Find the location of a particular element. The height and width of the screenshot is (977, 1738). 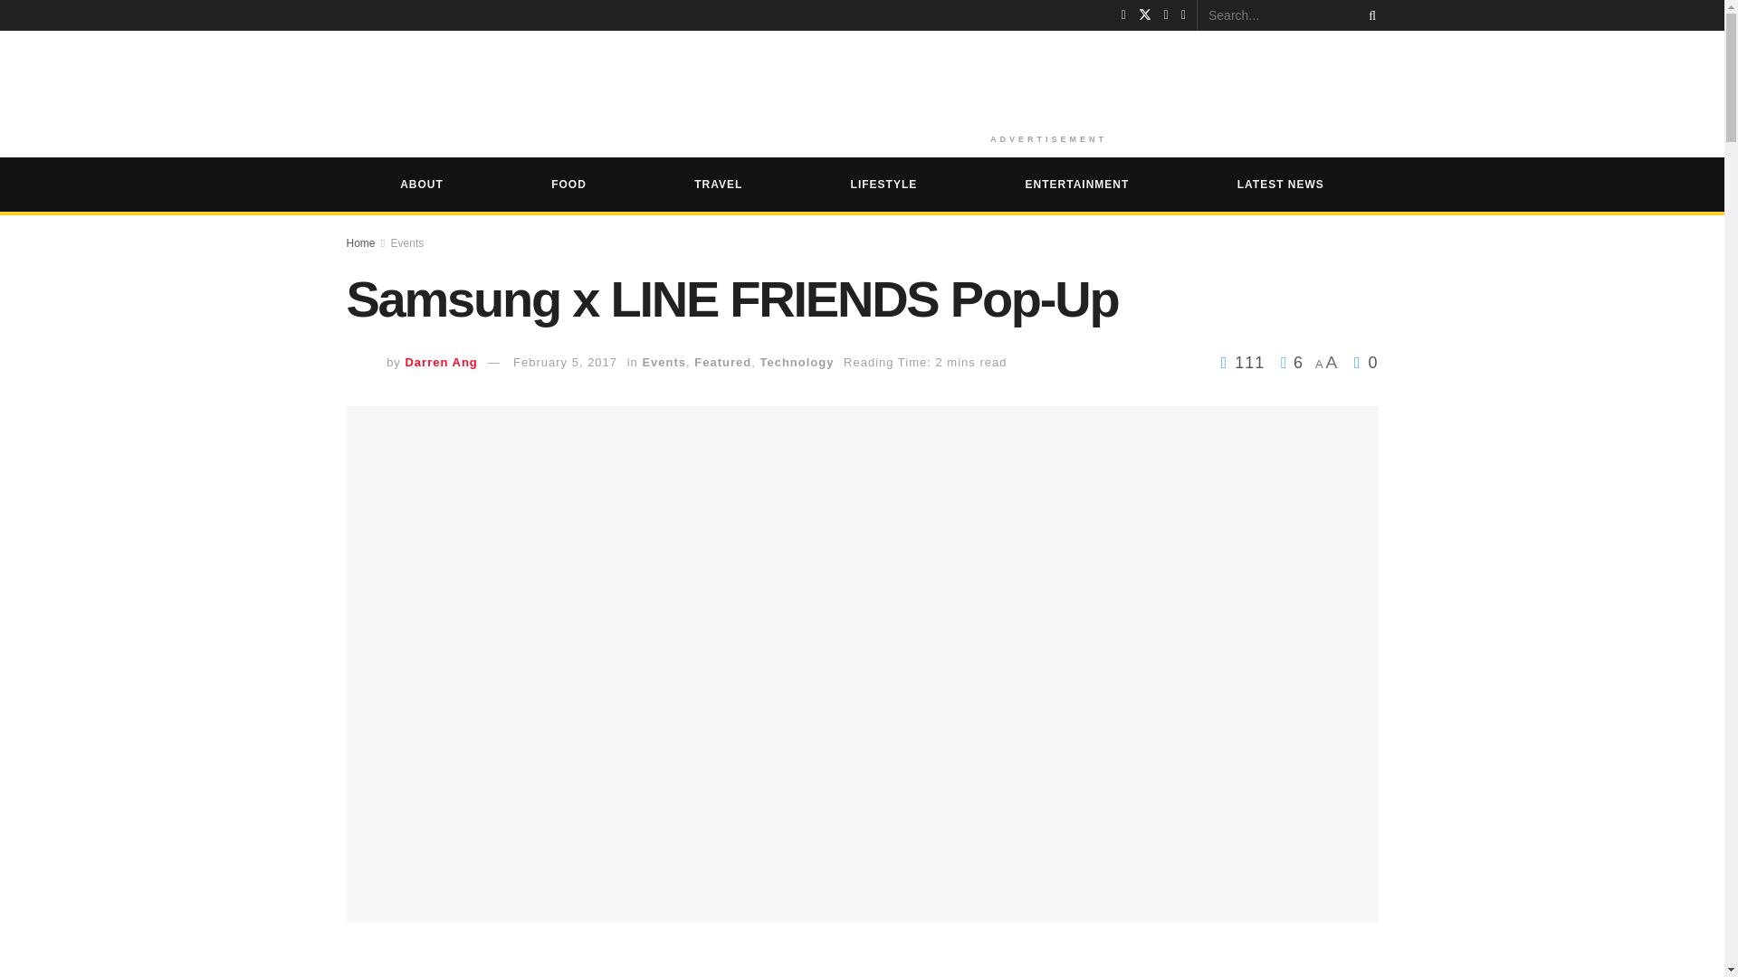

Technology is located at coordinates (797, 362).